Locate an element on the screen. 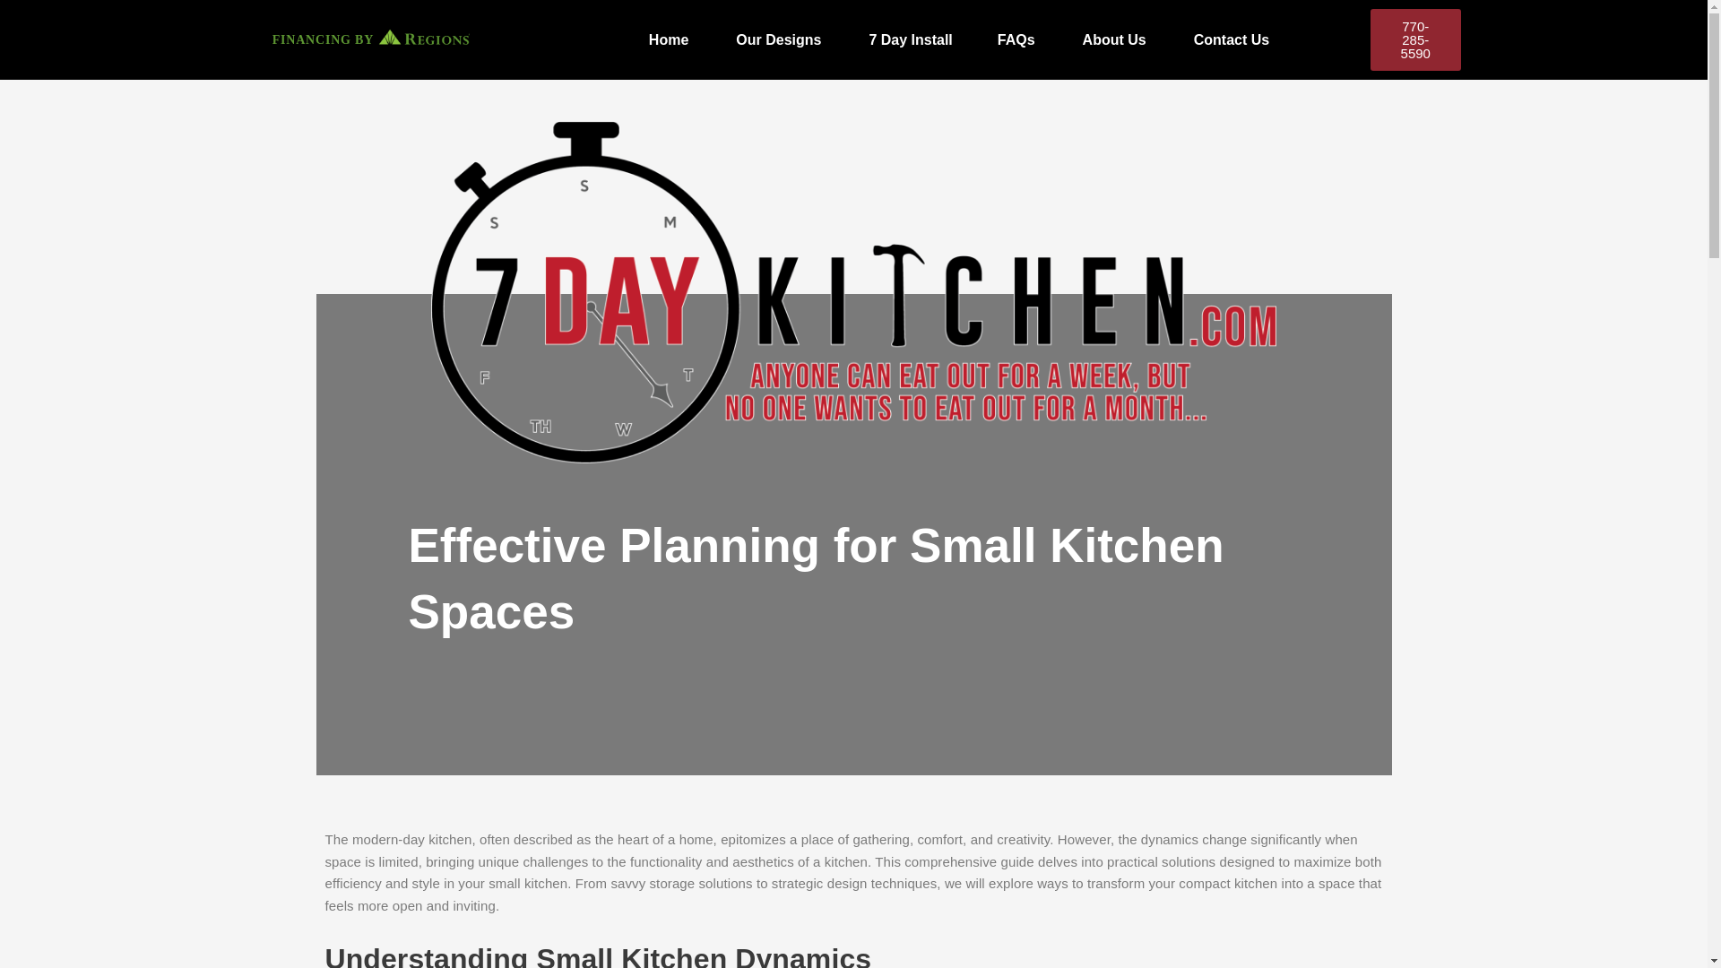 This screenshot has height=968, width=1721. 7 Day Install is located at coordinates (911, 39).